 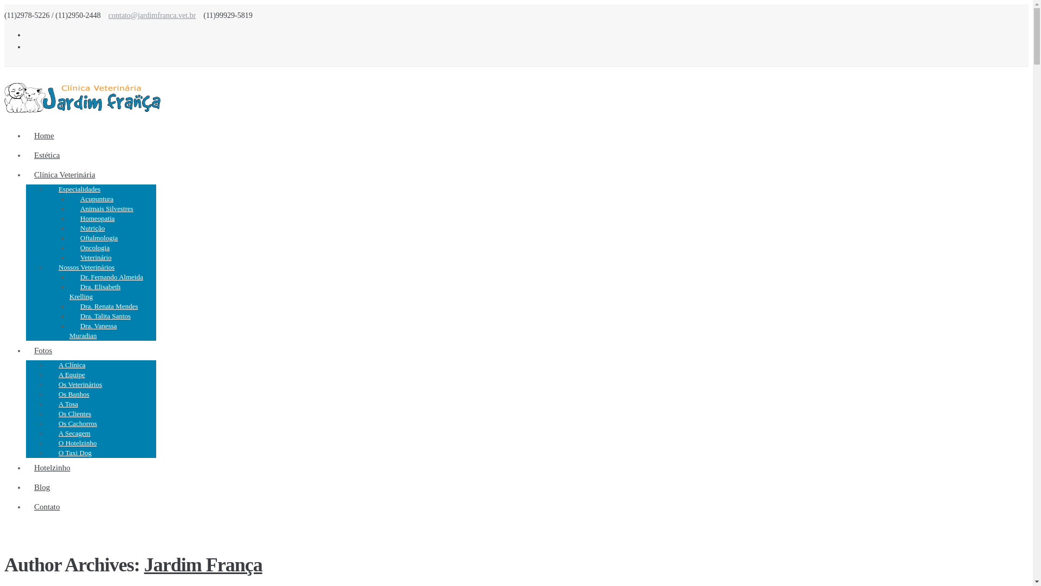 What do you see at coordinates (75, 453) in the screenshot?
I see `O Taxi Dog` at bounding box center [75, 453].